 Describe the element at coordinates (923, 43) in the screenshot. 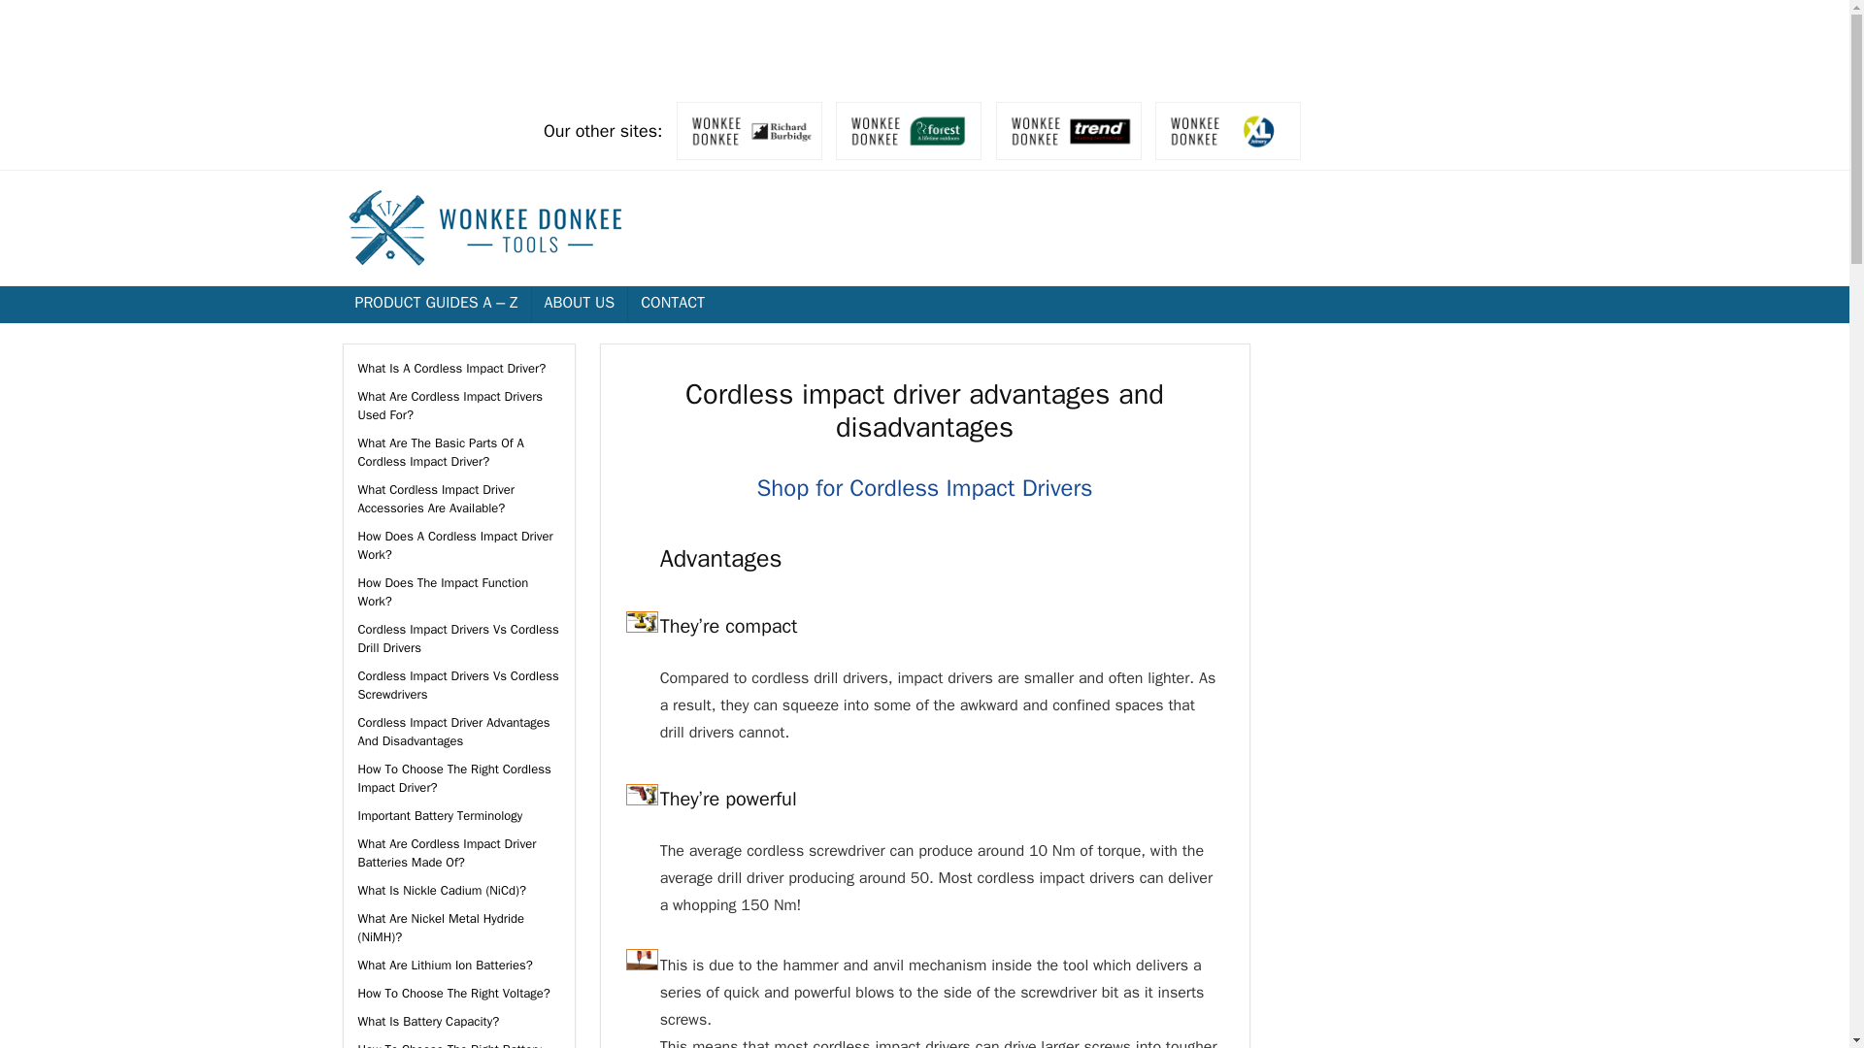

I see `Advertisement` at that location.